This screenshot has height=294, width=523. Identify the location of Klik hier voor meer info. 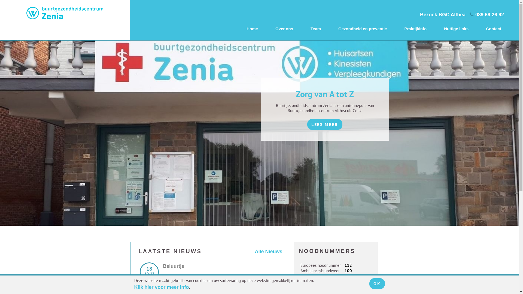
(161, 287).